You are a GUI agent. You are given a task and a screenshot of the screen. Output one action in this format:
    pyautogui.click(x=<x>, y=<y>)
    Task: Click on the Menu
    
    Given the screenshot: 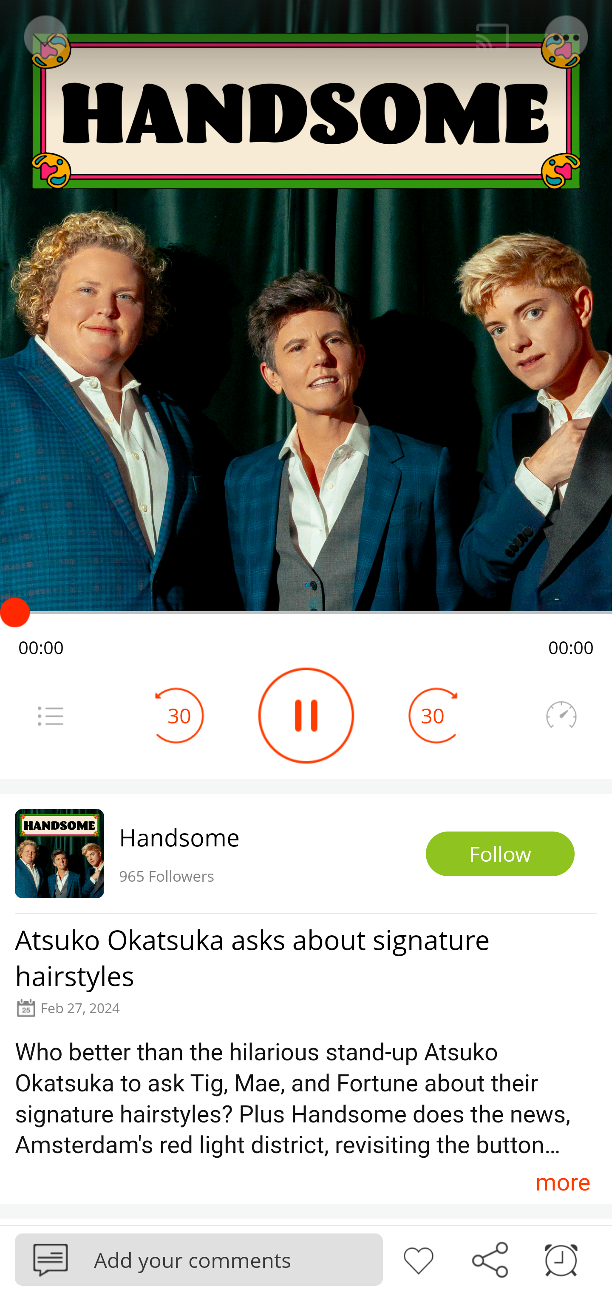 What is the action you would take?
    pyautogui.click(x=50, y=715)
    